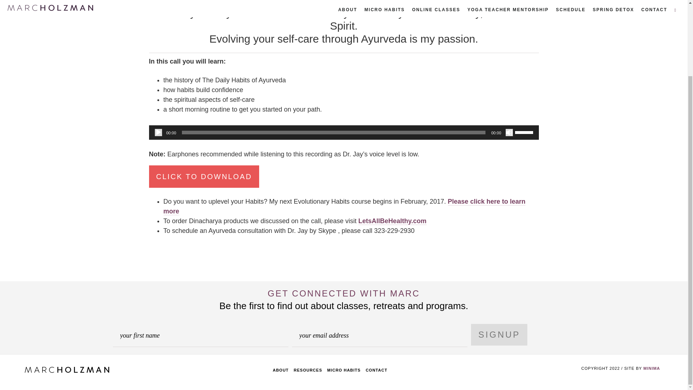 The width and height of the screenshot is (693, 390). What do you see at coordinates (308, 370) in the screenshot?
I see `RESOURCES` at bounding box center [308, 370].